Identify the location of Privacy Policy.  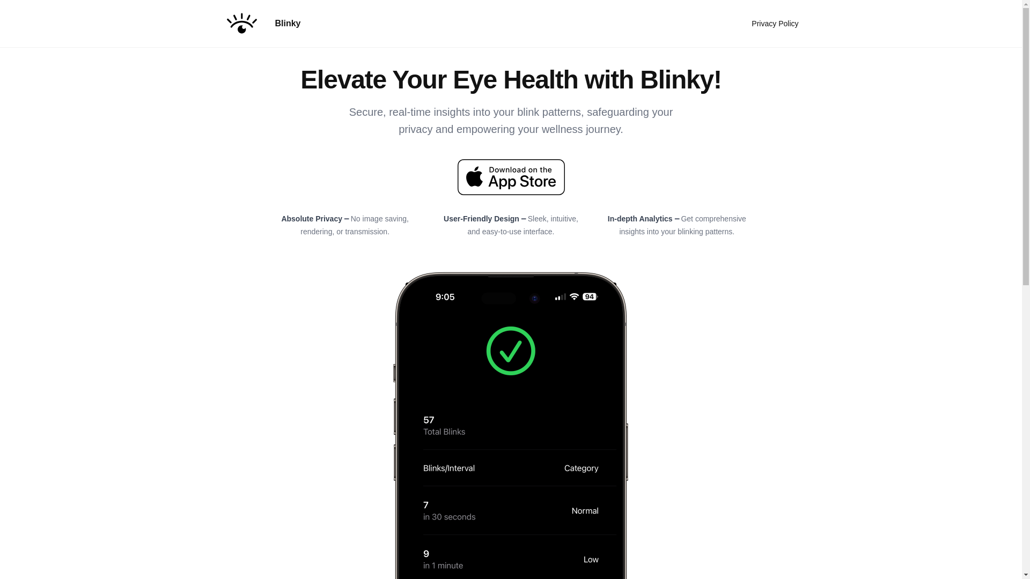
(775, 23).